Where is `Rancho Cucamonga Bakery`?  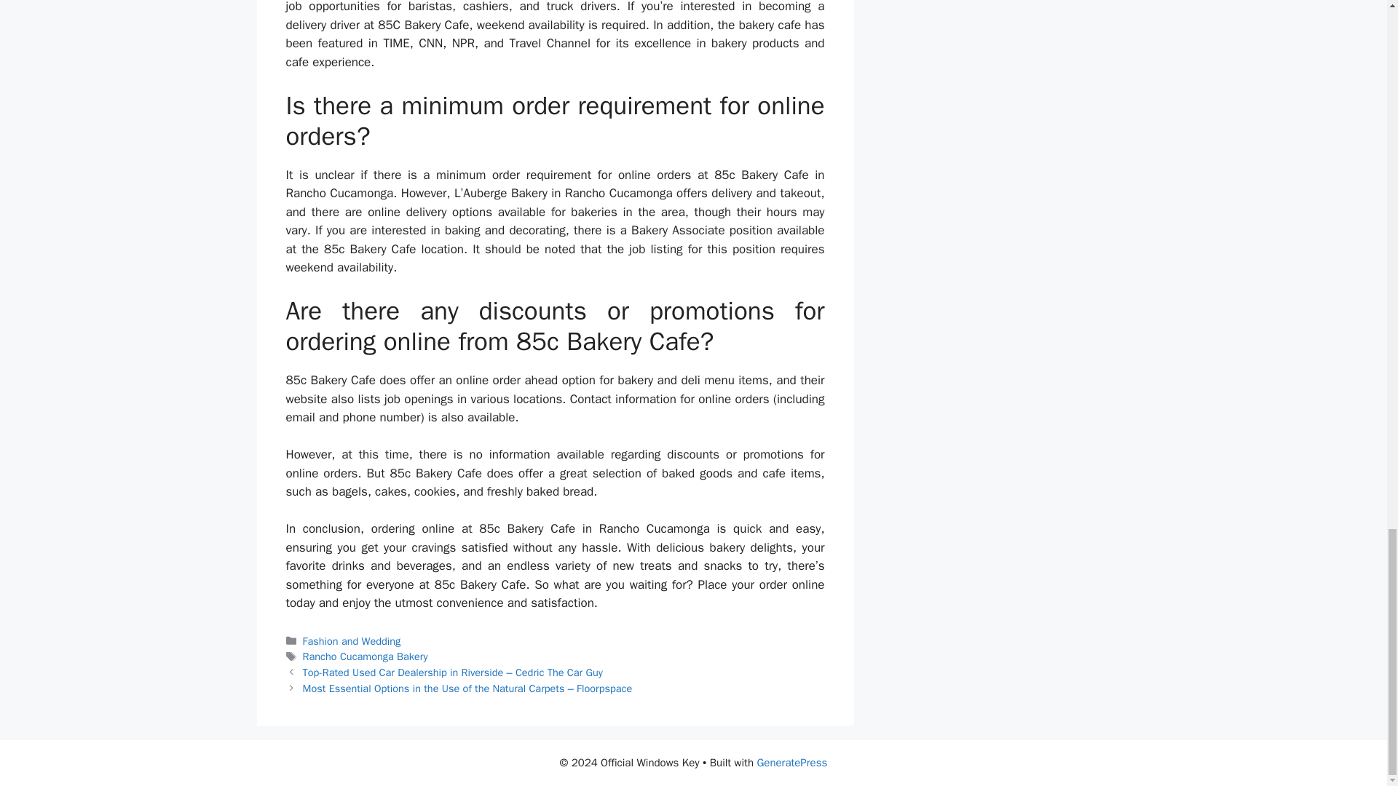
Rancho Cucamonga Bakery is located at coordinates (366, 656).